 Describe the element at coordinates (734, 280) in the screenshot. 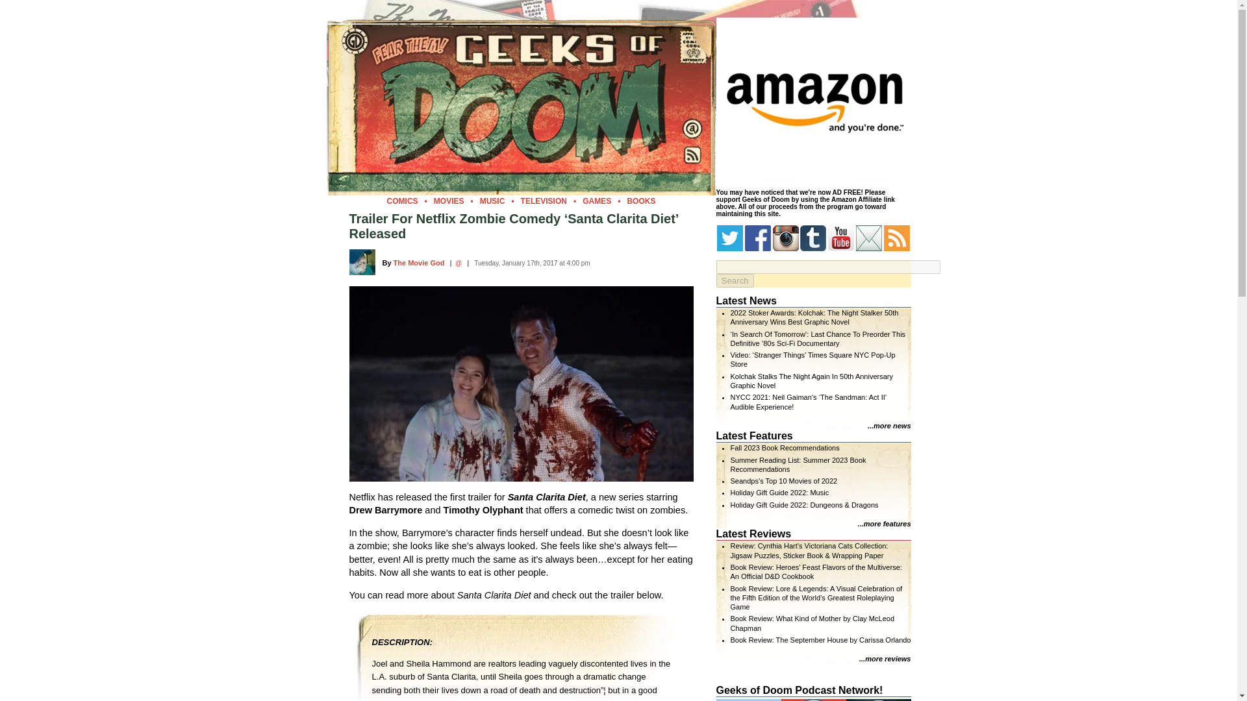

I see `Search` at that location.